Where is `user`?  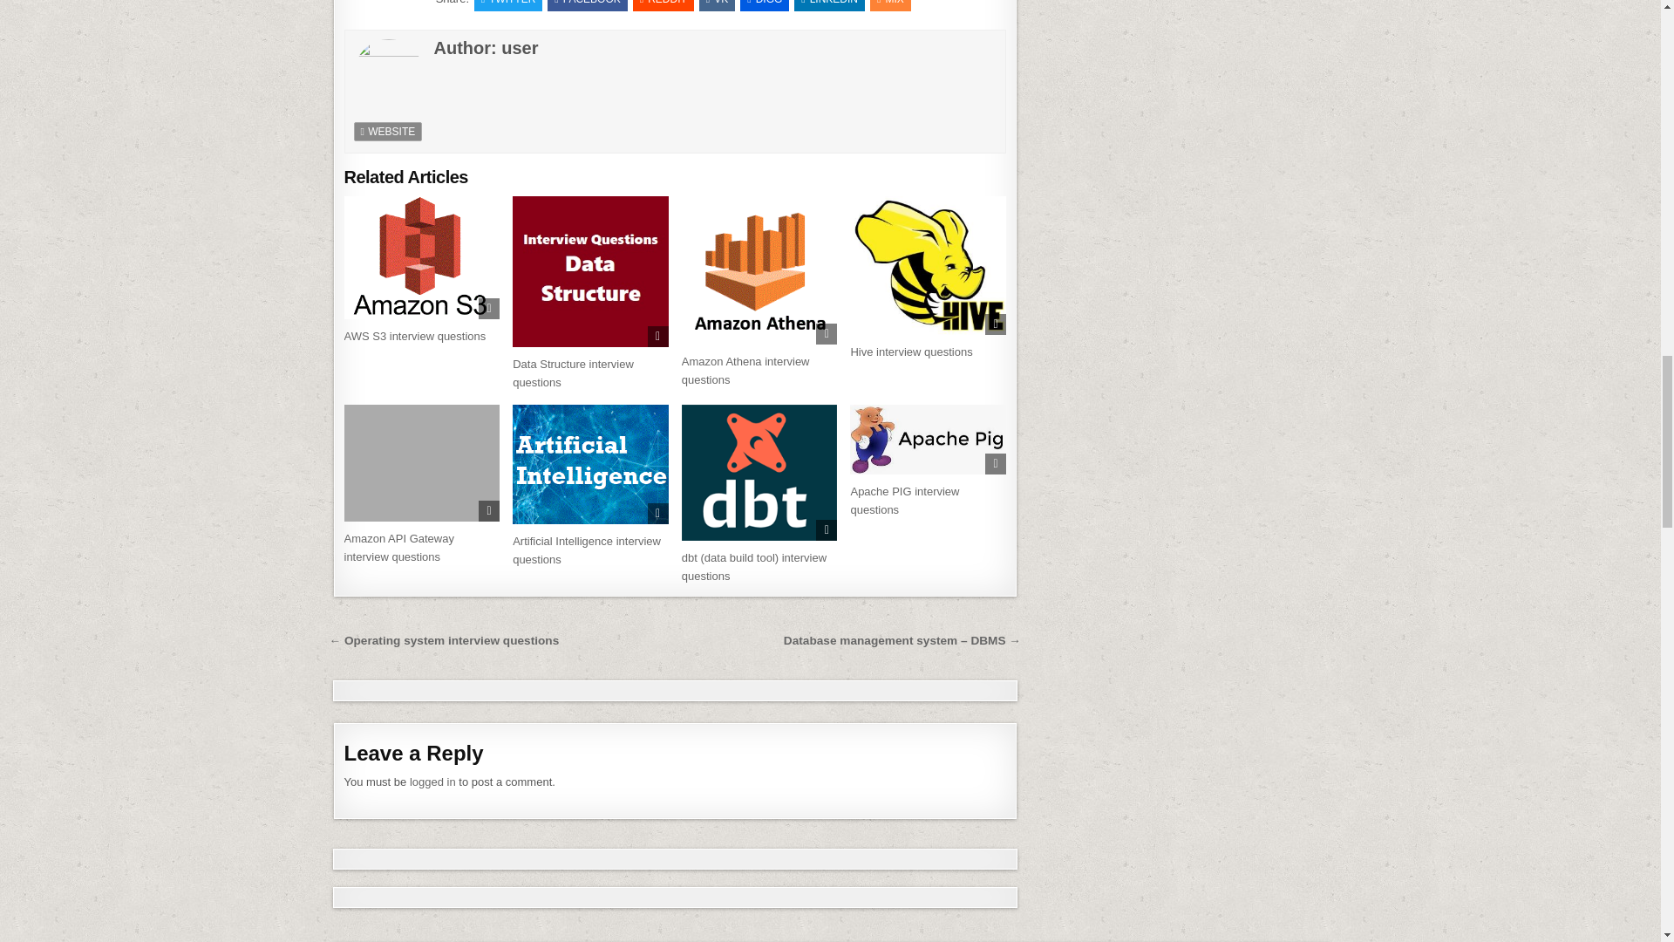 user is located at coordinates (519, 47).